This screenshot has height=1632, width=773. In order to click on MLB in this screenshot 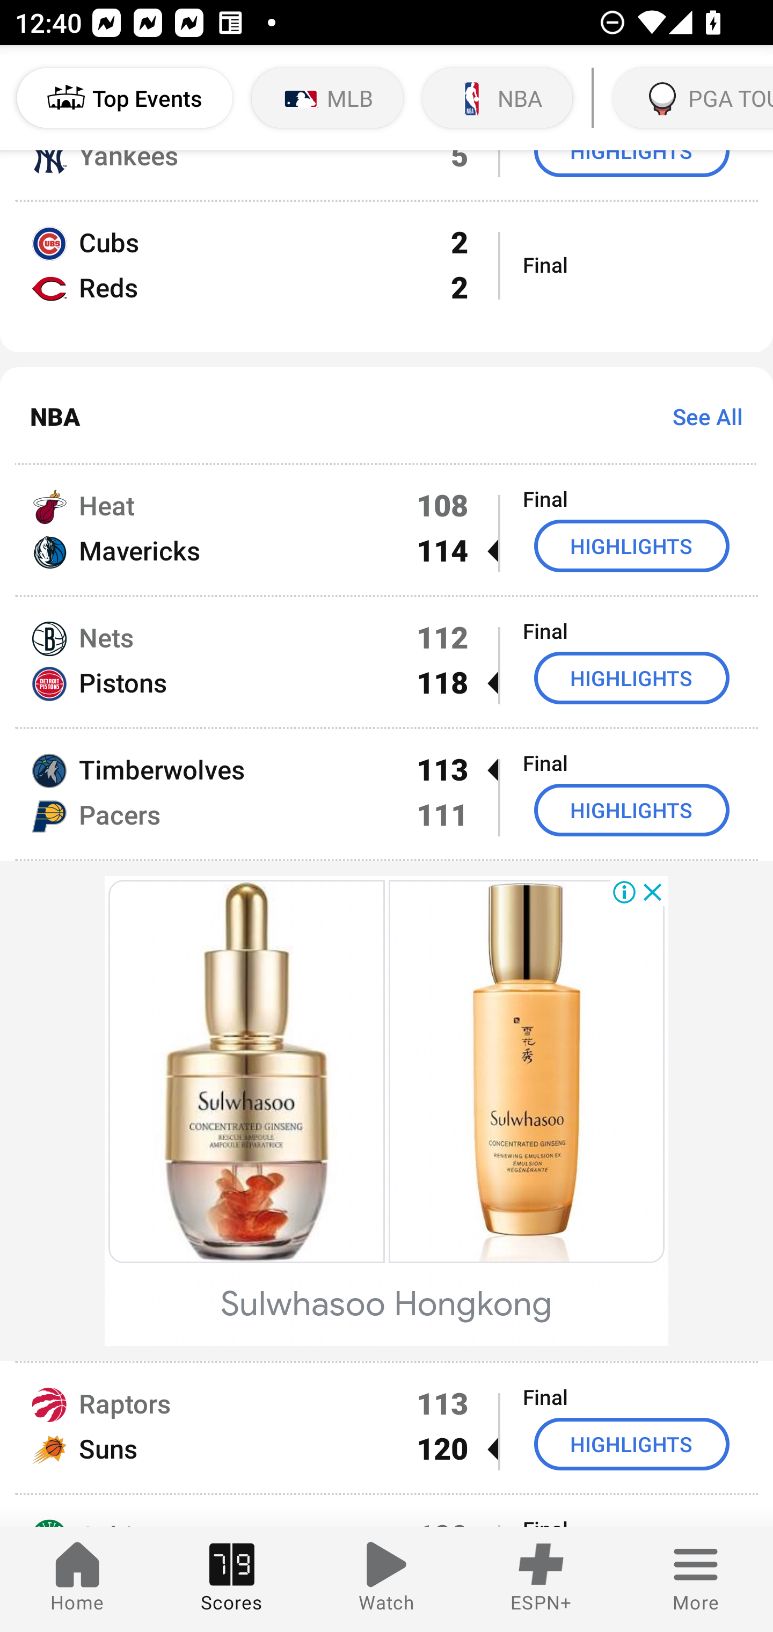, I will do `click(327, 98)`.